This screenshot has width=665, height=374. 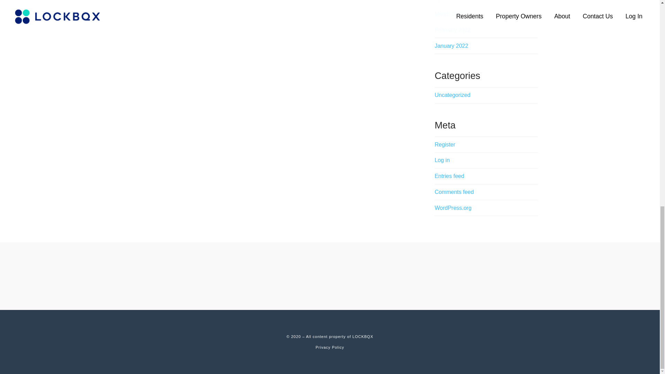 What do you see at coordinates (450, 14) in the screenshot?
I see `March 2022` at bounding box center [450, 14].